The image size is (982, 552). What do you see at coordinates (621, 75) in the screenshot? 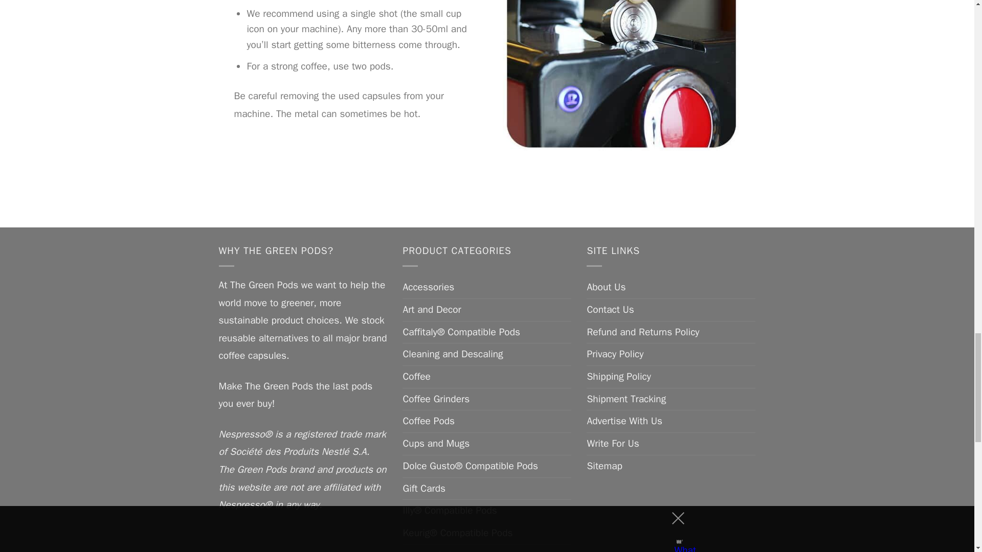
I see `How To Use Your Green Nespresso Pods 5` at bounding box center [621, 75].